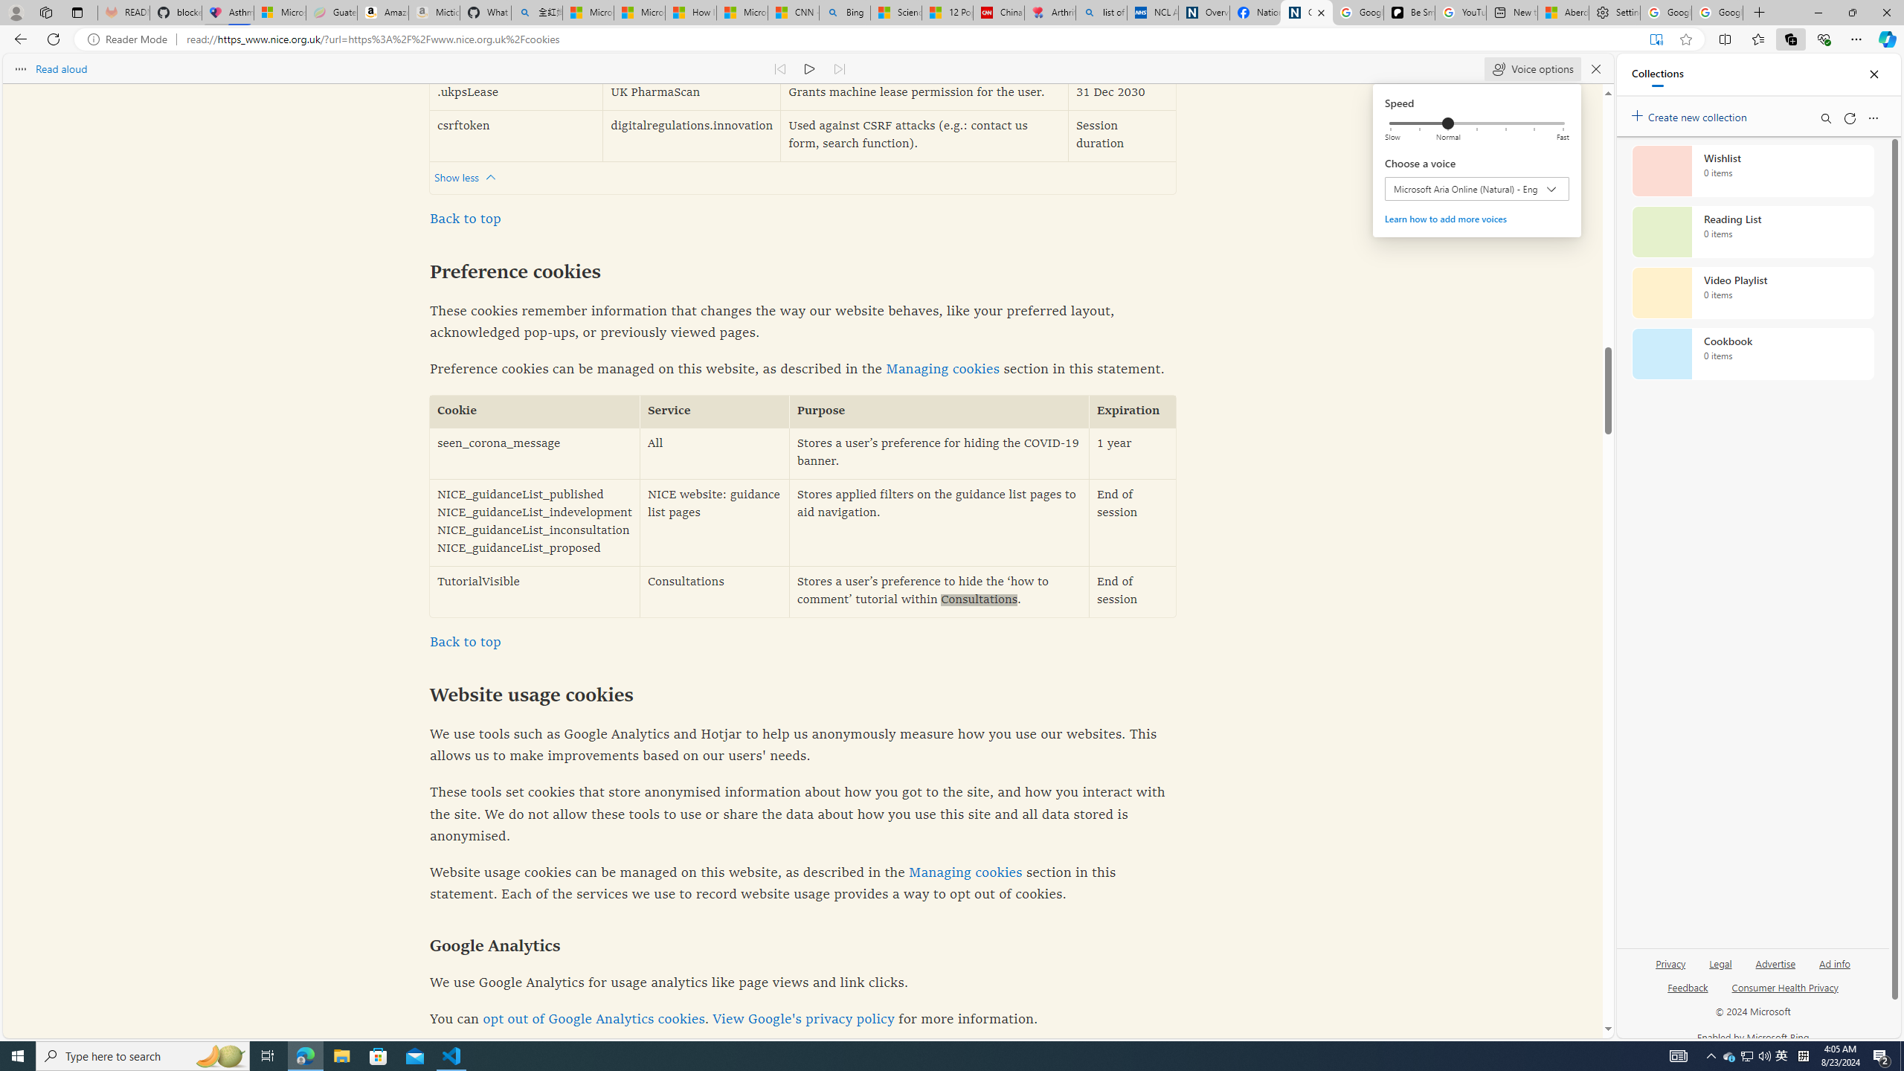 The image size is (1904, 1071). I want to click on NCL Adult Asthma Inhaler Choice Guideline, so click(1153, 13).